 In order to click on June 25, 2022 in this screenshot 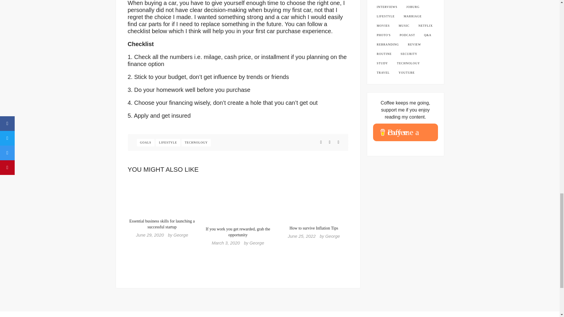, I will do `click(301, 236)`.